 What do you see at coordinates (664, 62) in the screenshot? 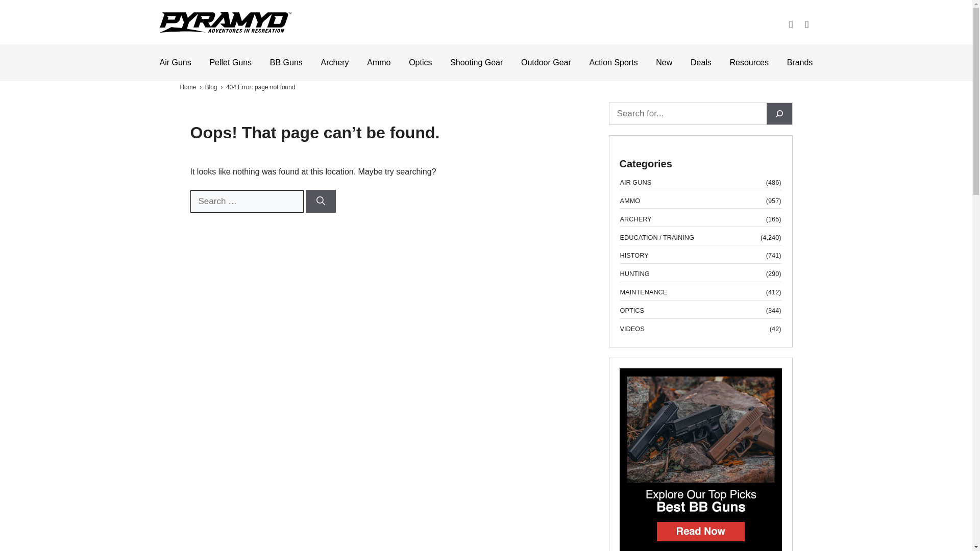
I see `New` at bounding box center [664, 62].